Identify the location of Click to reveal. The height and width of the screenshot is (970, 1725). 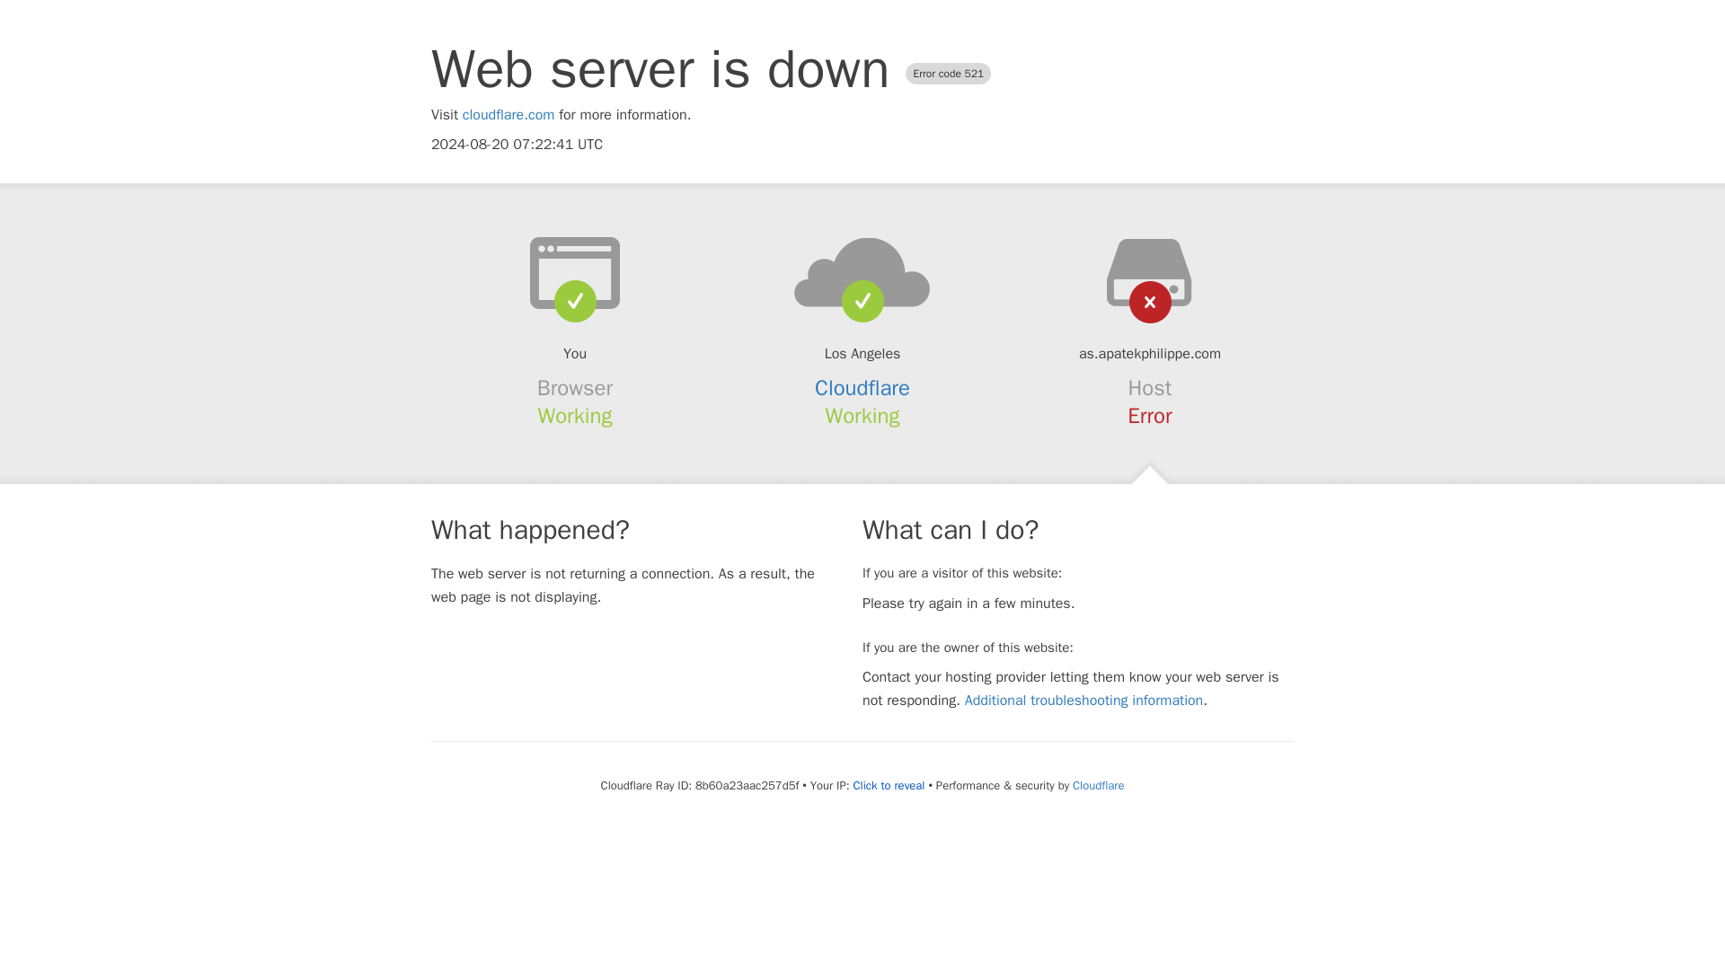
(889, 786).